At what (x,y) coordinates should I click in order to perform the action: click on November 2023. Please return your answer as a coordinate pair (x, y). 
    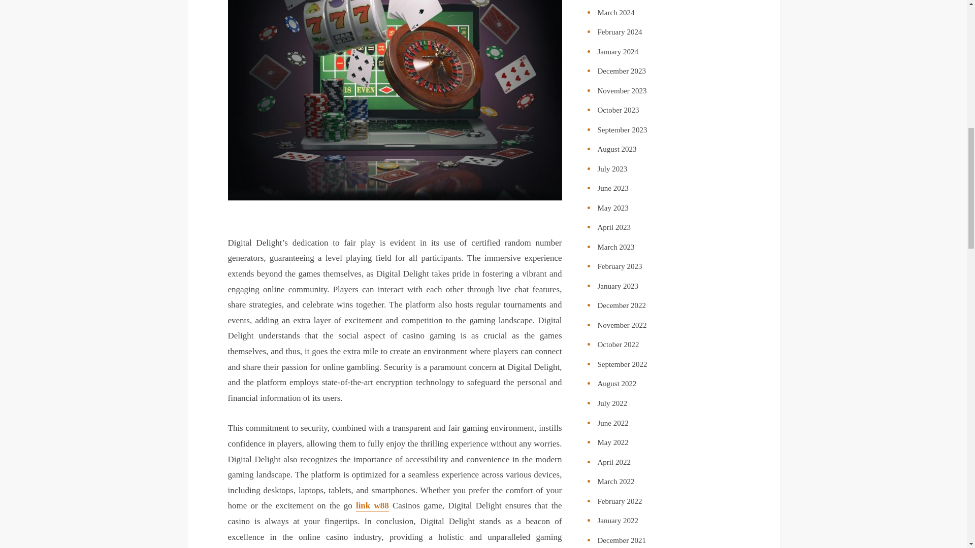
    Looking at the image, I should click on (622, 90).